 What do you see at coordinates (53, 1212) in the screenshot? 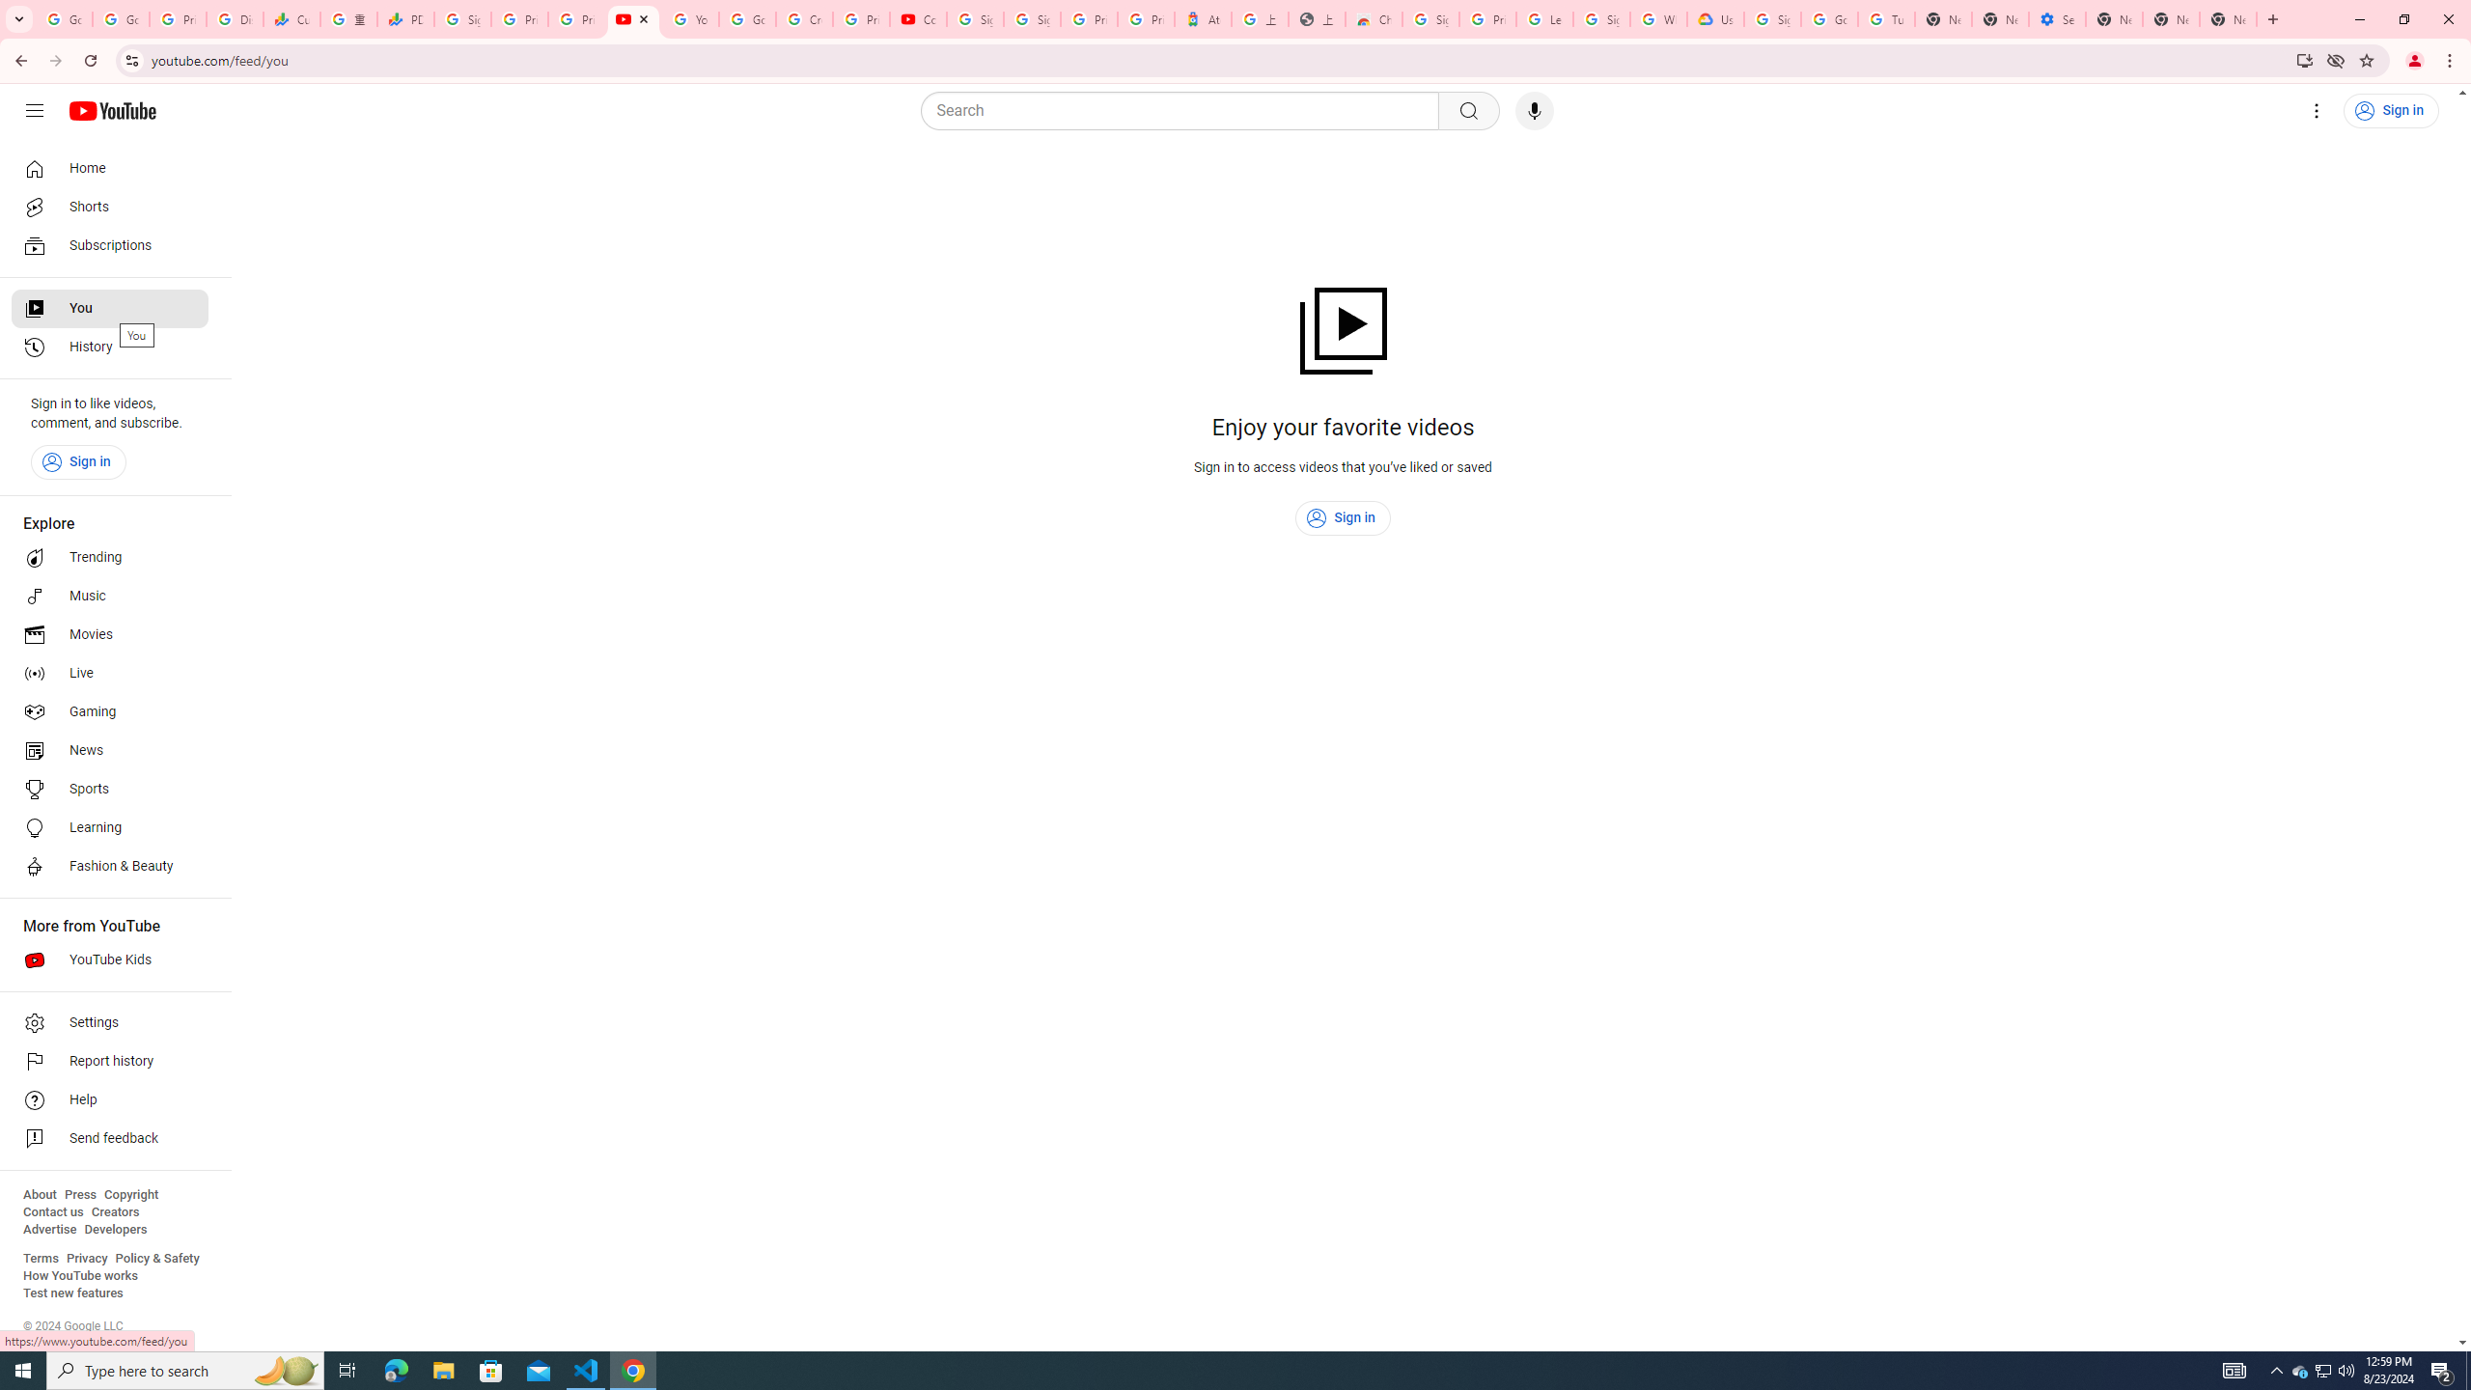
I see `Contact us` at bounding box center [53, 1212].